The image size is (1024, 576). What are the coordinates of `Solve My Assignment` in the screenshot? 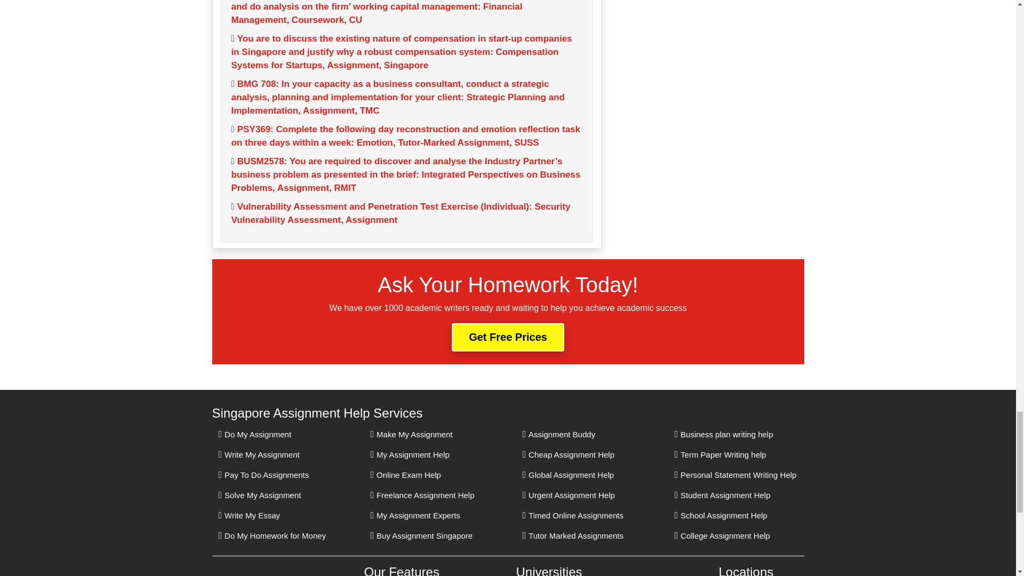 It's located at (260, 495).